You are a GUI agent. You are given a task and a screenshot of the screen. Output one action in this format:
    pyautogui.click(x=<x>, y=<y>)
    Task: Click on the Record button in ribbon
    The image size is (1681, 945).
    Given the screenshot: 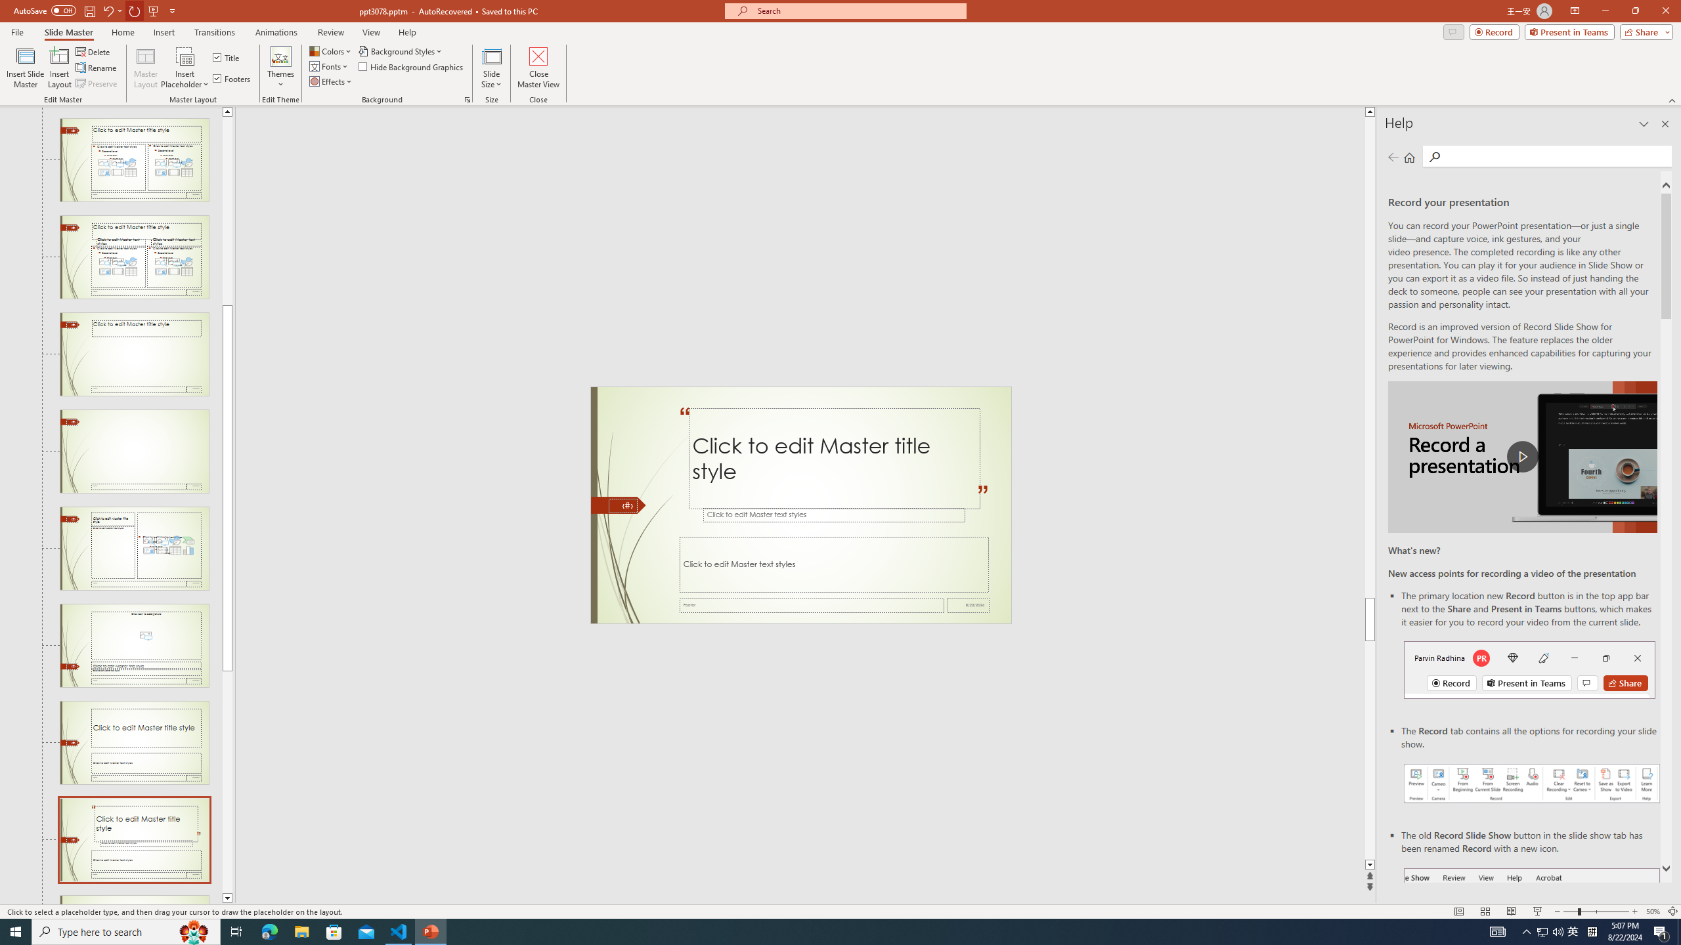 What is the action you would take?
    pyautogui.click(x=1532, y=934)
    